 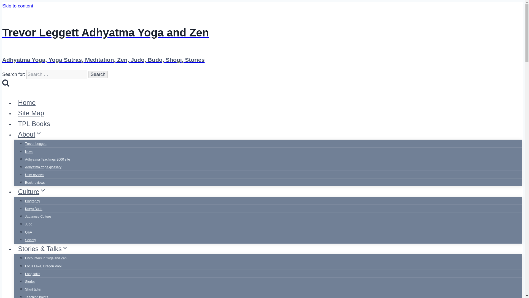 I want to click on Site Map, so click(x=31, y=113).